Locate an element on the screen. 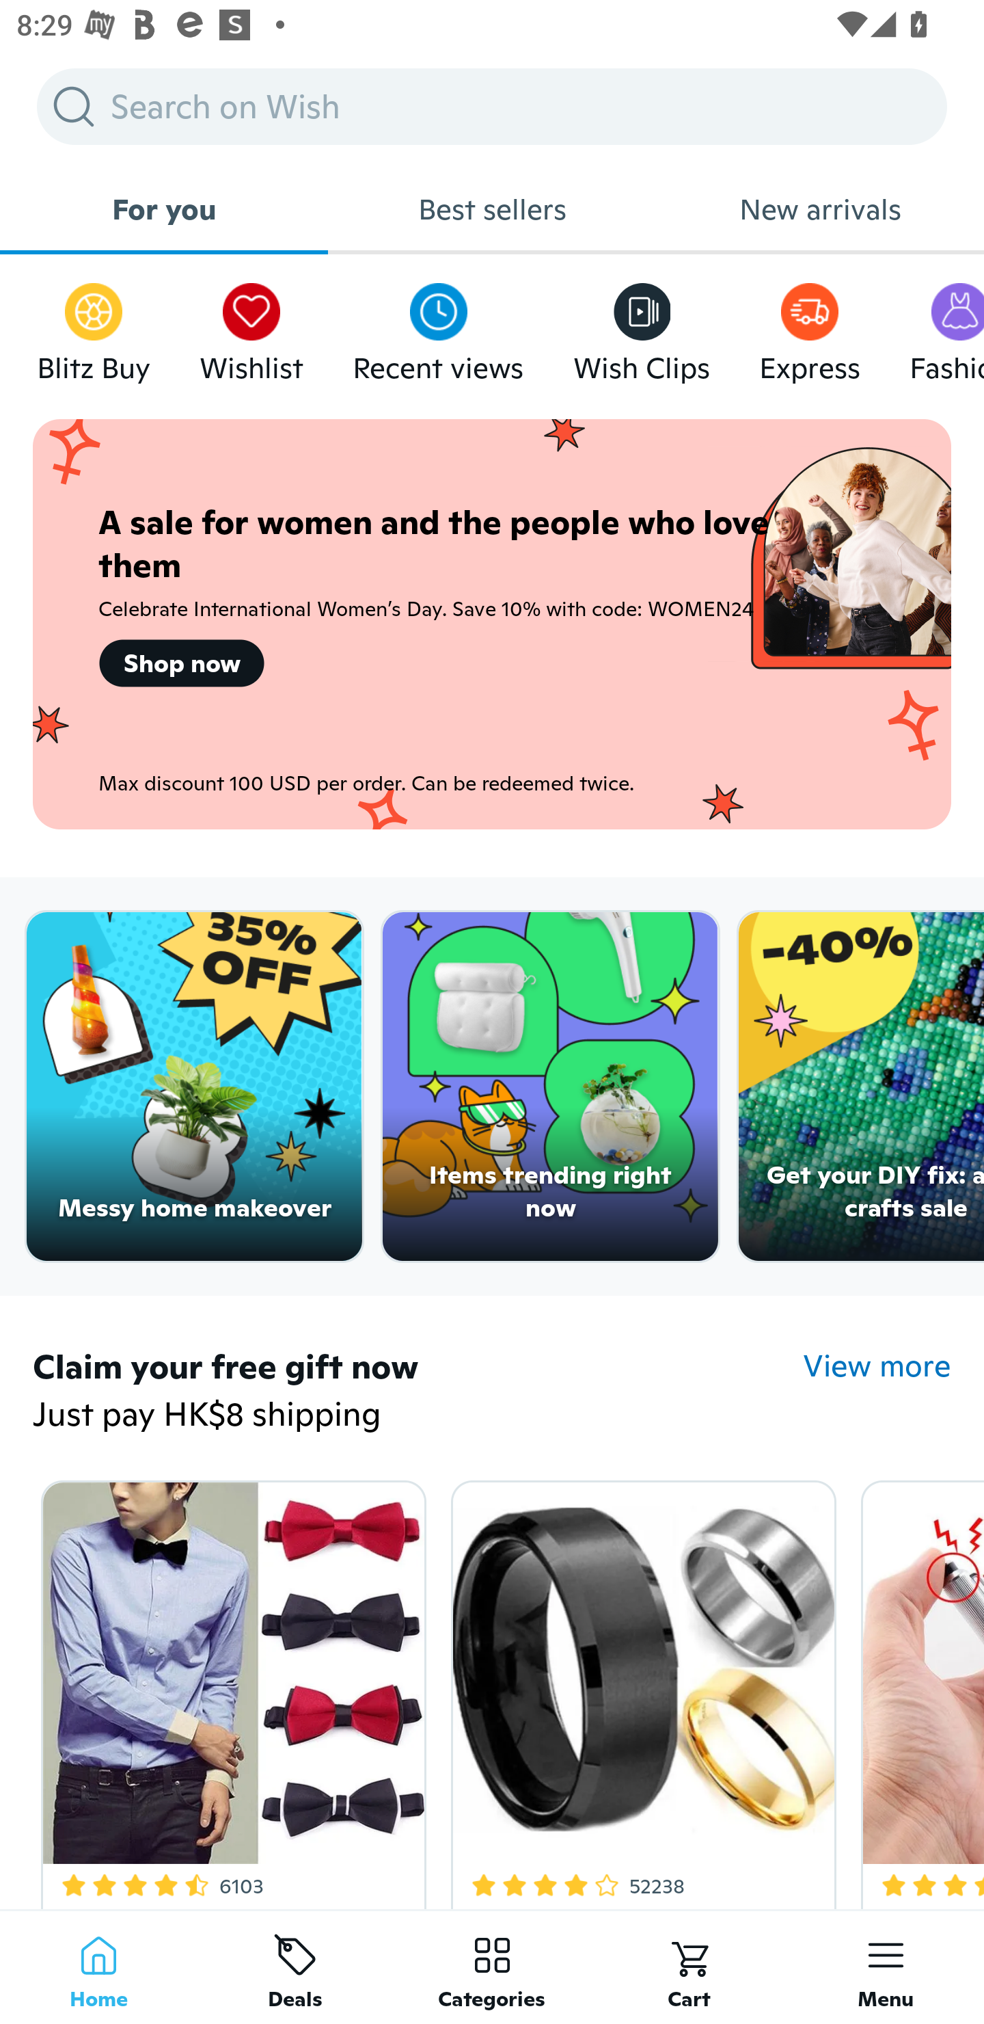 This screenshot has height=2024, width=984. 4.2 Star Rating 52238 Free is located at coordinates (640, 1690).